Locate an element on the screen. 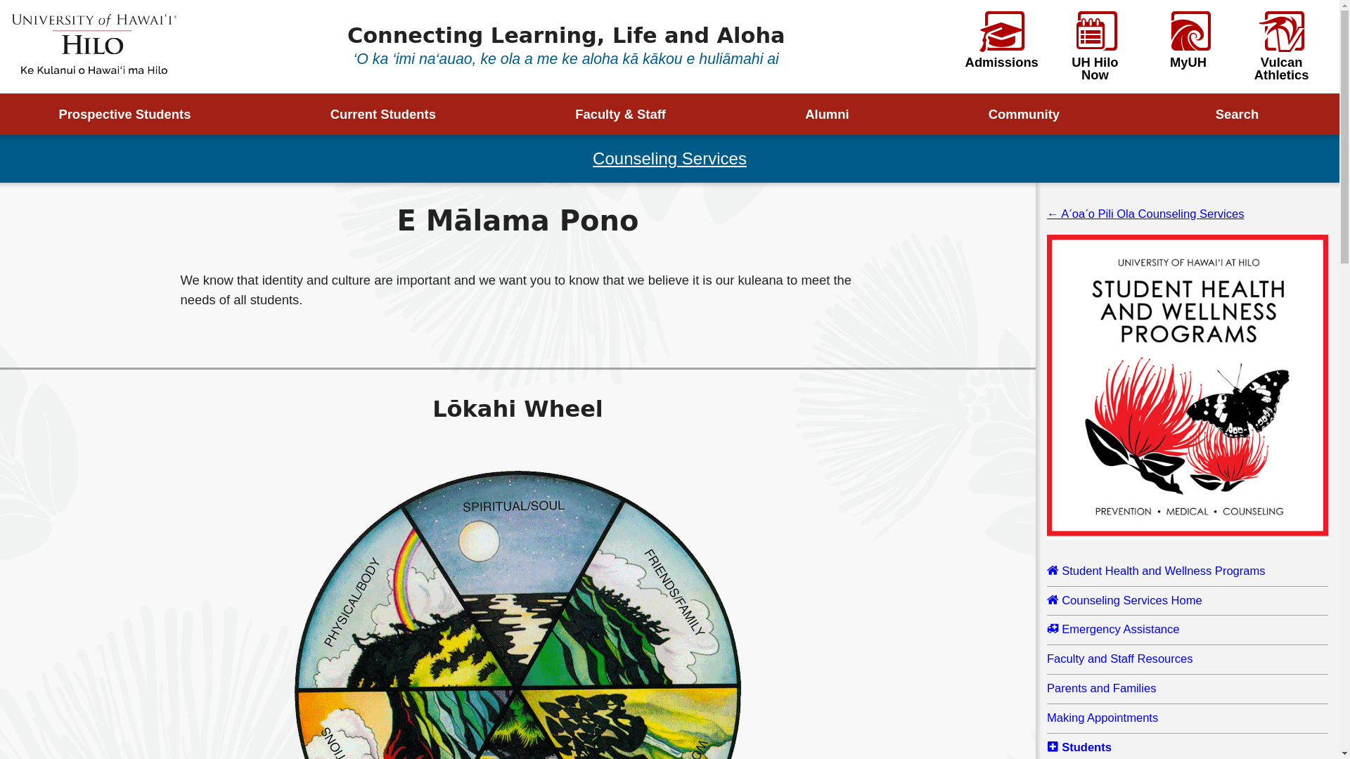 Image resolution: width=1350 pixels, height=759 pixels. Prospective Students is located at coordinates (135, 114).